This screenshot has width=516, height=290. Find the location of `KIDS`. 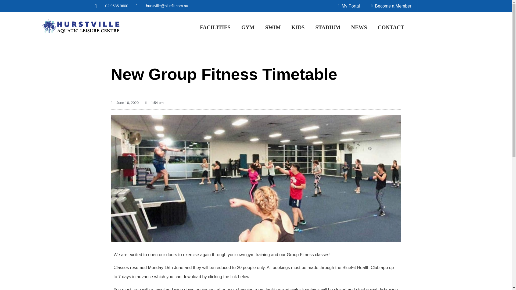

KIDS is located at coordinates (298, 27).